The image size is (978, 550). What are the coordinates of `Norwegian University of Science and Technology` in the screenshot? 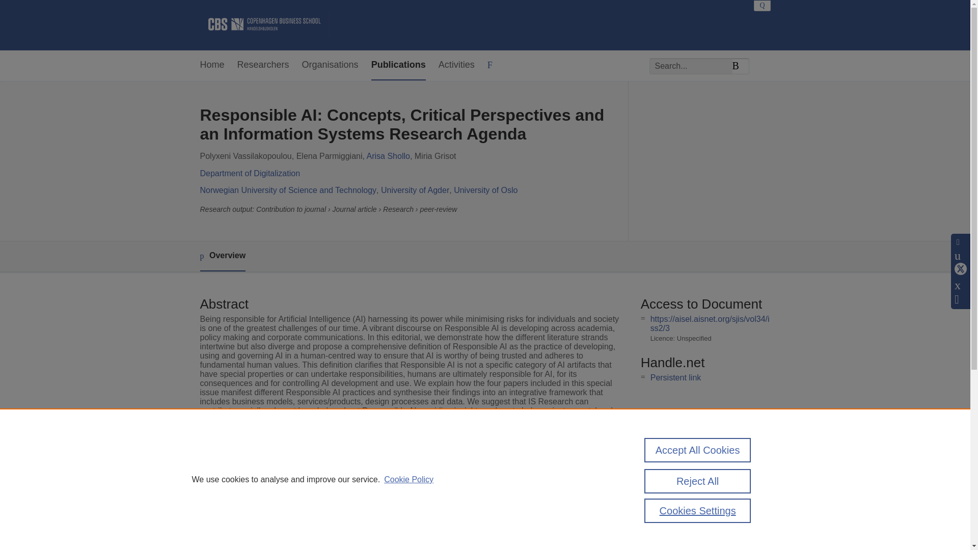 It's located at (288, 190).